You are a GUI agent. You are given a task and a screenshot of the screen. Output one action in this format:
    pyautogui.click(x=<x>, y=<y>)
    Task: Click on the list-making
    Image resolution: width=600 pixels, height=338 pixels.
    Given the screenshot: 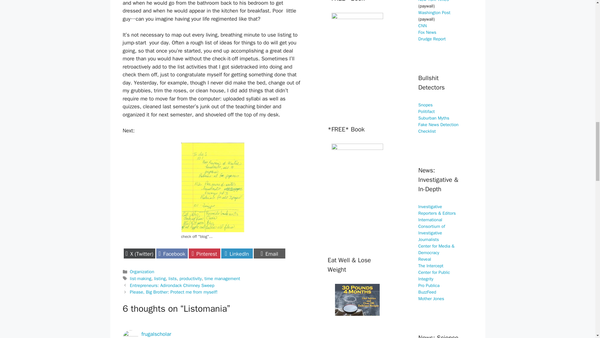 What is the action you would take?
    pyautogui.click(x=191, y=279)
    